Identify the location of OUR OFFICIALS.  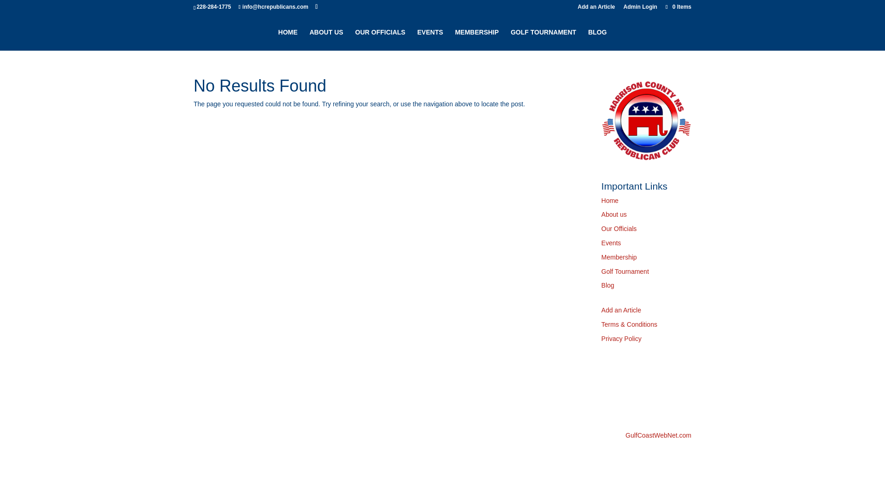
(380, 40).